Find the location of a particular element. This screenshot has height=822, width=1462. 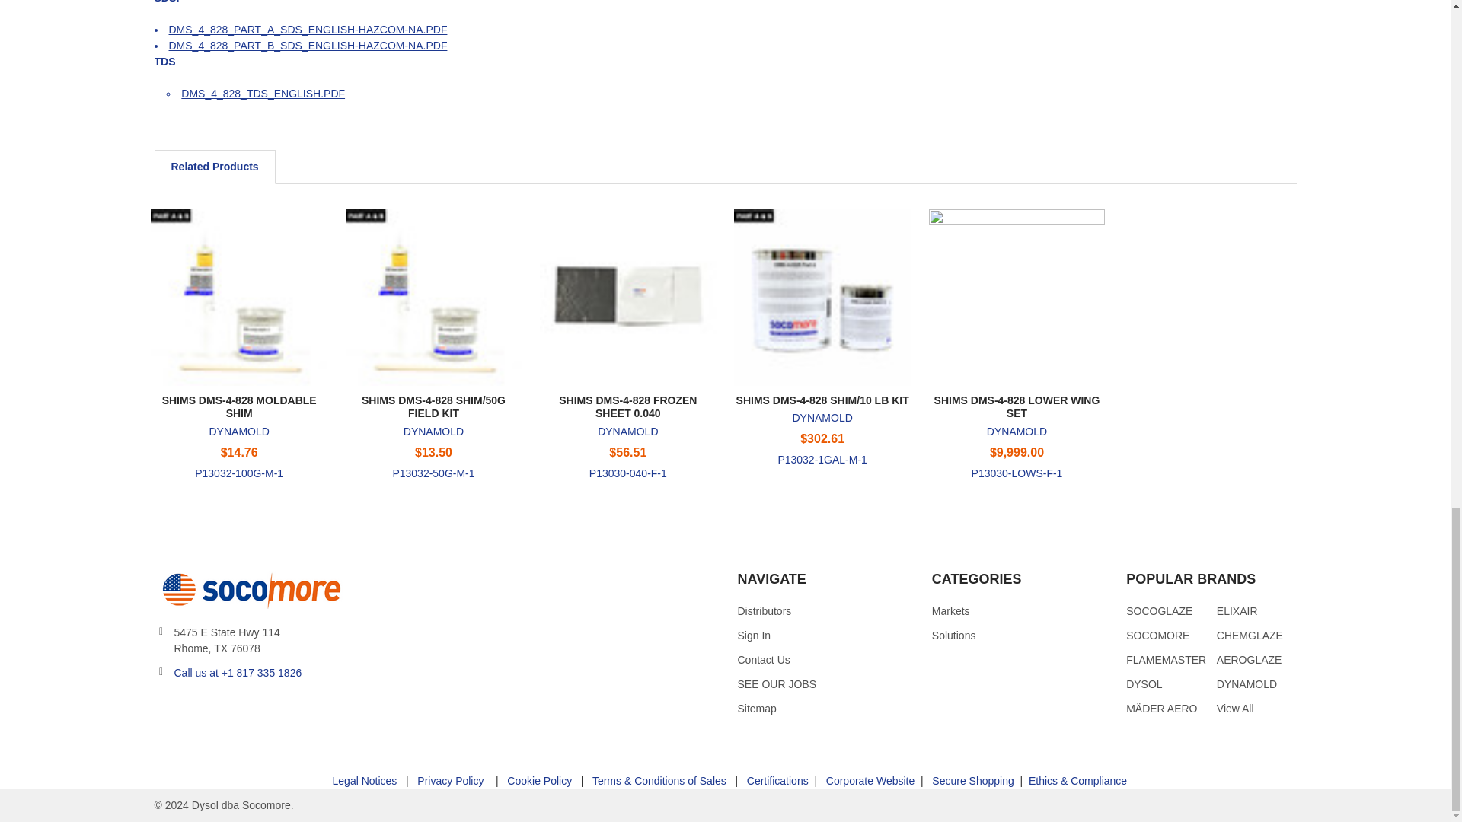

Youtube is located at coordinates (221, 711).